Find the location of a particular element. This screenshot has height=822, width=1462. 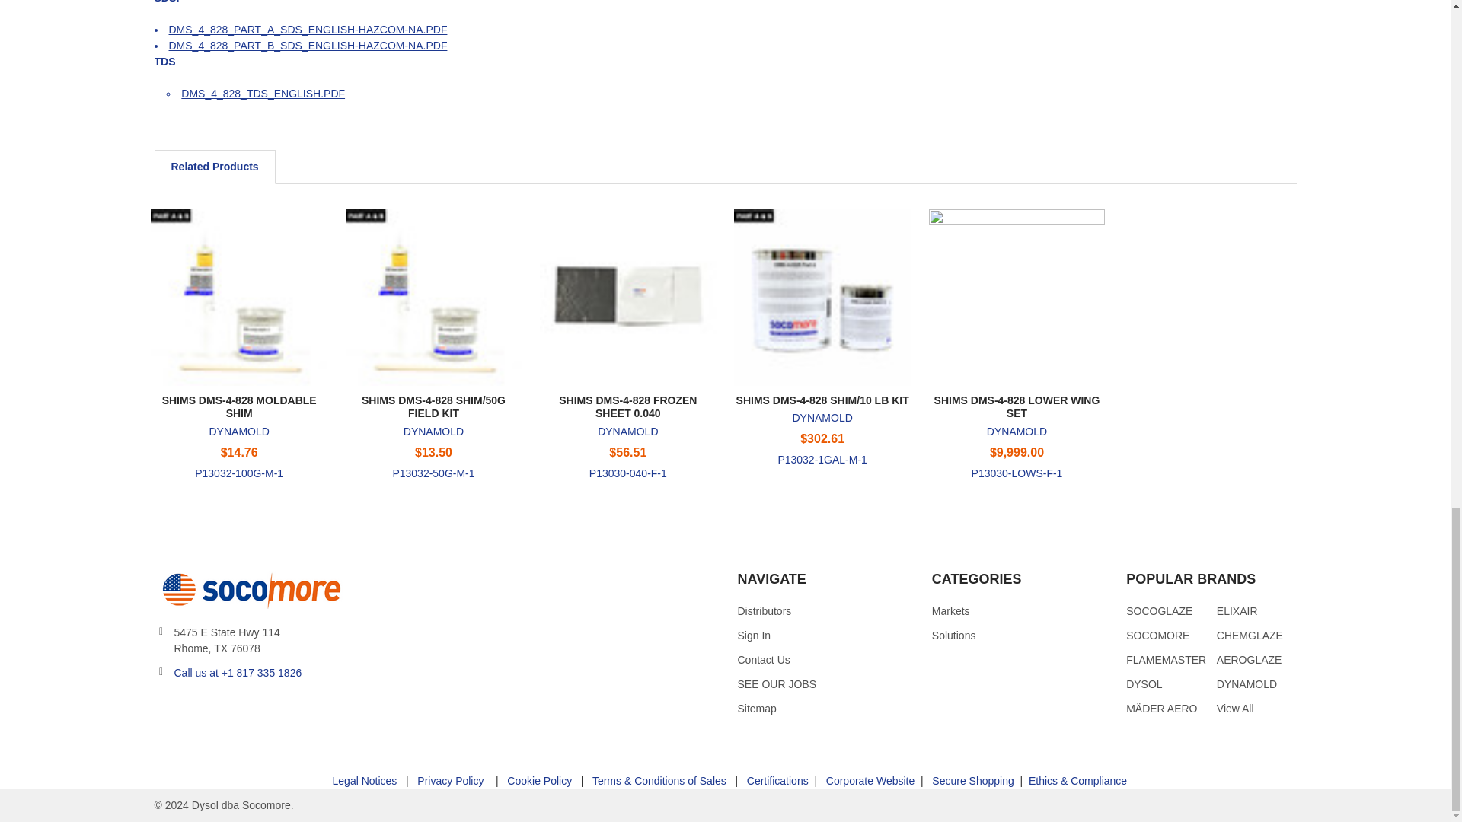

Youtube is located at coordinates (221, 711).